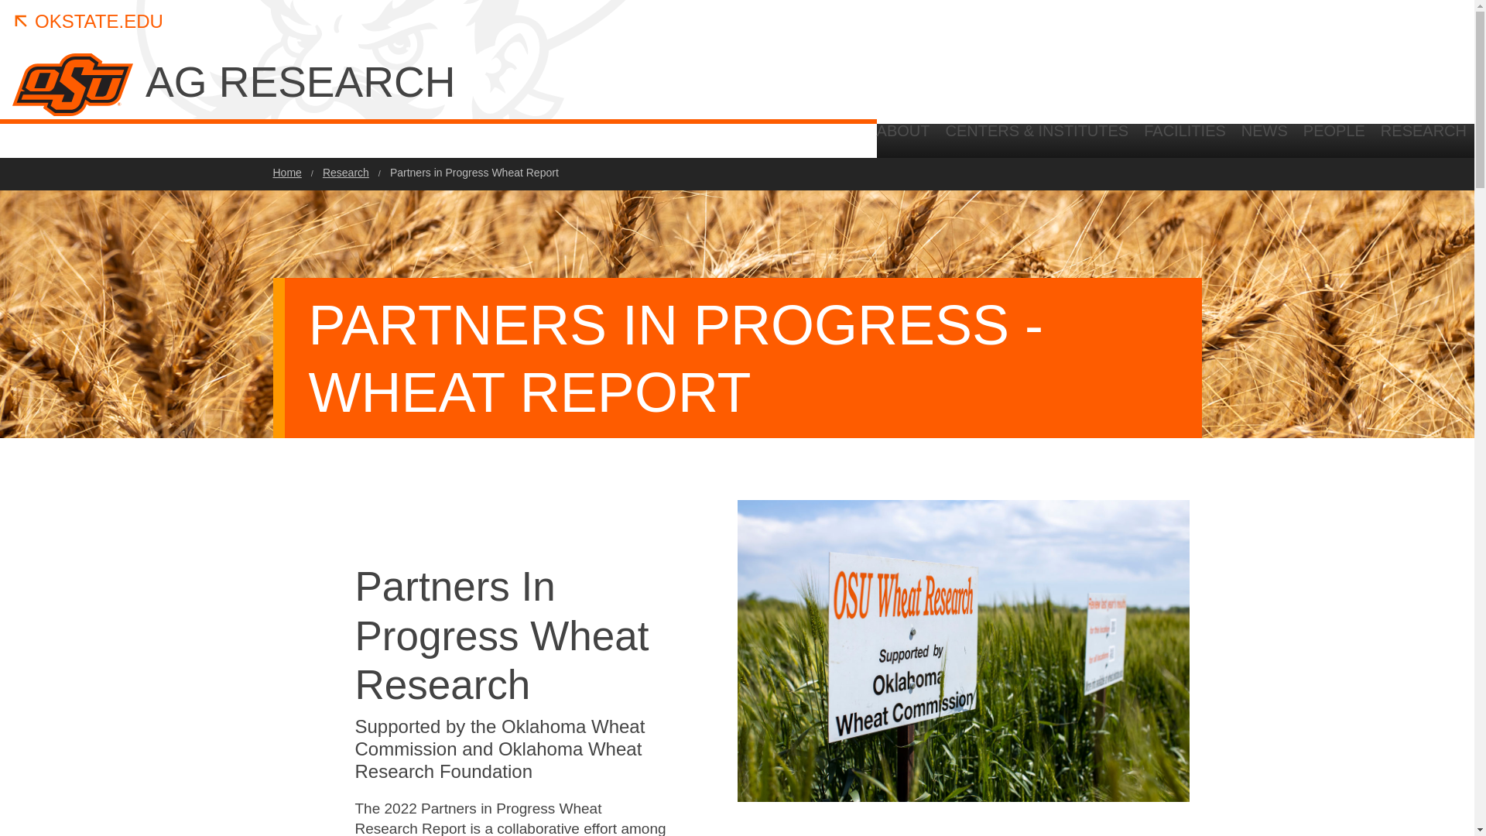 Image resolution: width=1486 pixels, height=836 pixels. Describe the element at coordinates (474, 173) in the screenshot. I see `Partners in Progress Wheat Report` at that location.